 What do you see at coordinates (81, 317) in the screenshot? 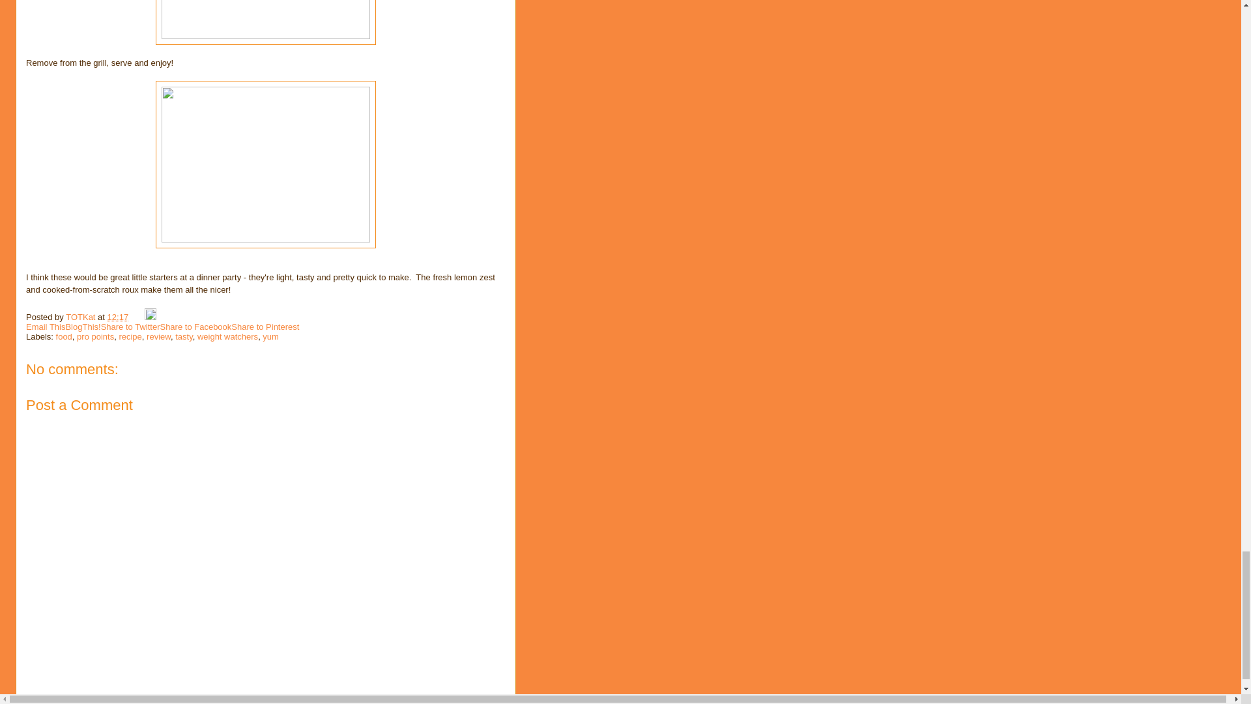
I see `TOTKat` at bounding box center [81, 317].